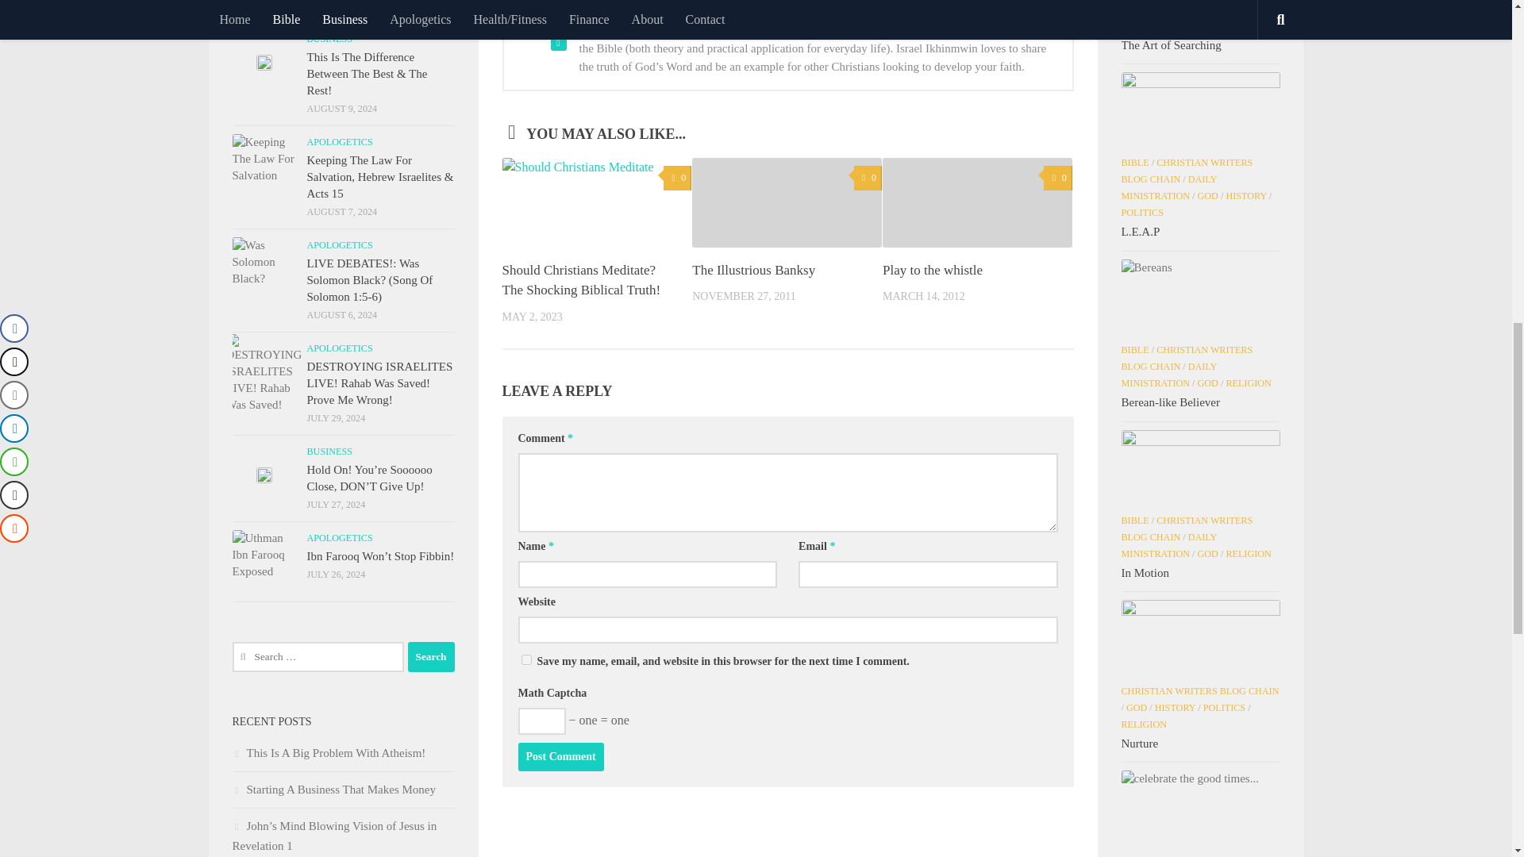 The width and height of the screenshot is (1524, 857). Describe the element at coordinates (560, 757) in the screenshot. I see `Post Comment` at that location.